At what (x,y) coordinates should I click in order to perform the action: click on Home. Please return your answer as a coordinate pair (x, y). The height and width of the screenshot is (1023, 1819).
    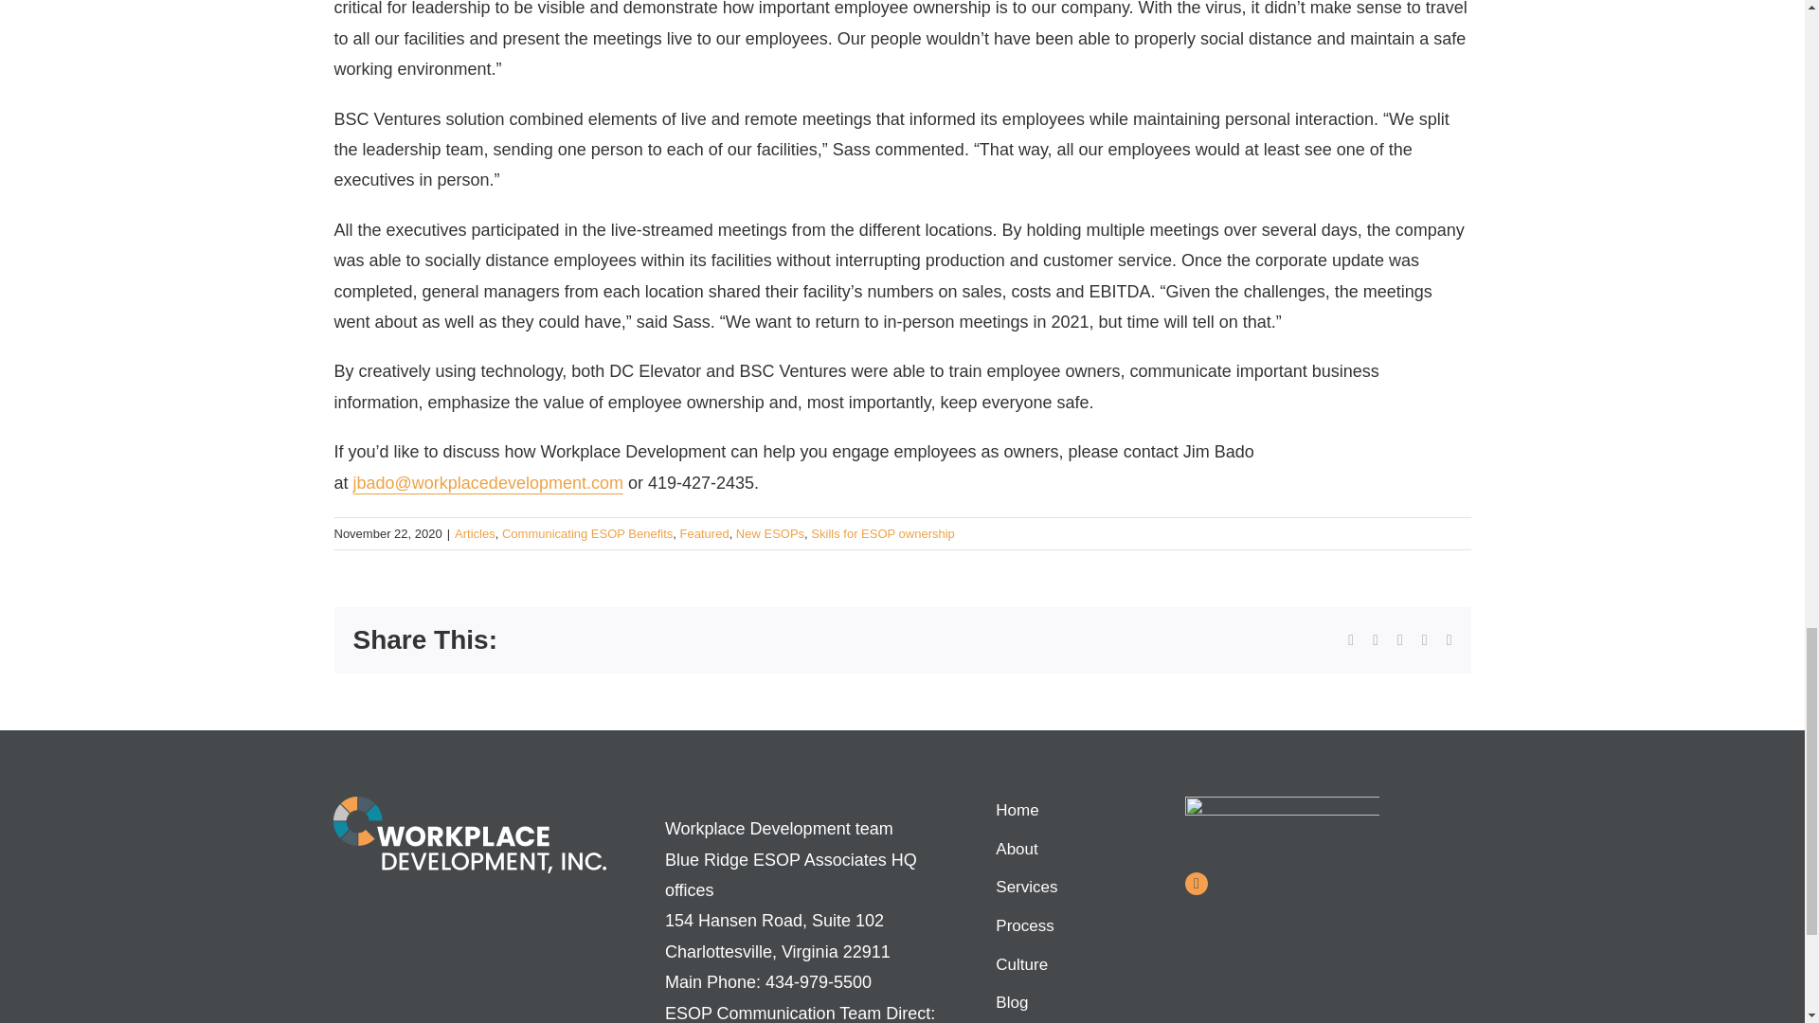
    Looking at the image, I should click on (1067, 811).